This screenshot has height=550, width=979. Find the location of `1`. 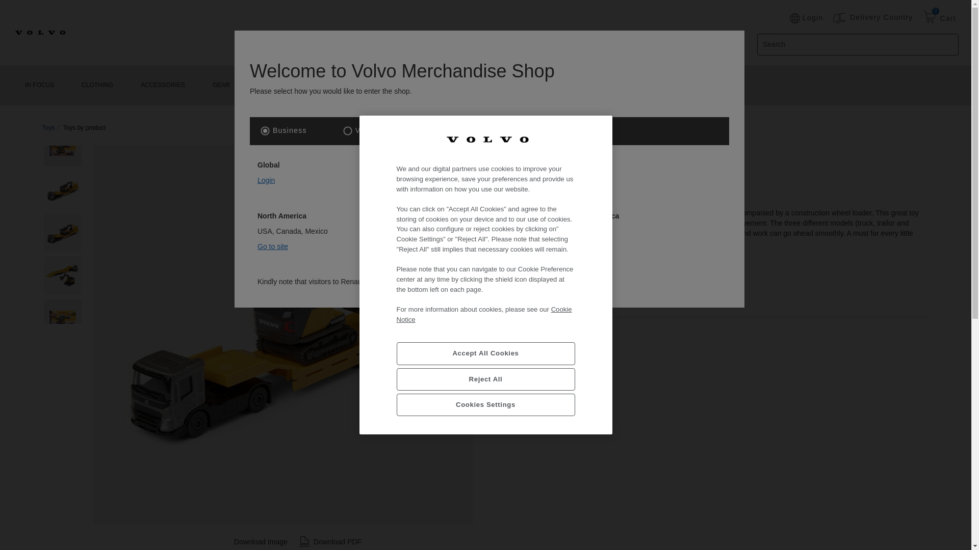

1 is located at coordinates (265, 130).